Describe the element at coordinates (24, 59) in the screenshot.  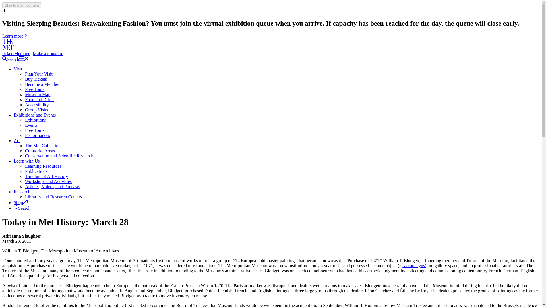
I see `Toggle Menu` at that location.